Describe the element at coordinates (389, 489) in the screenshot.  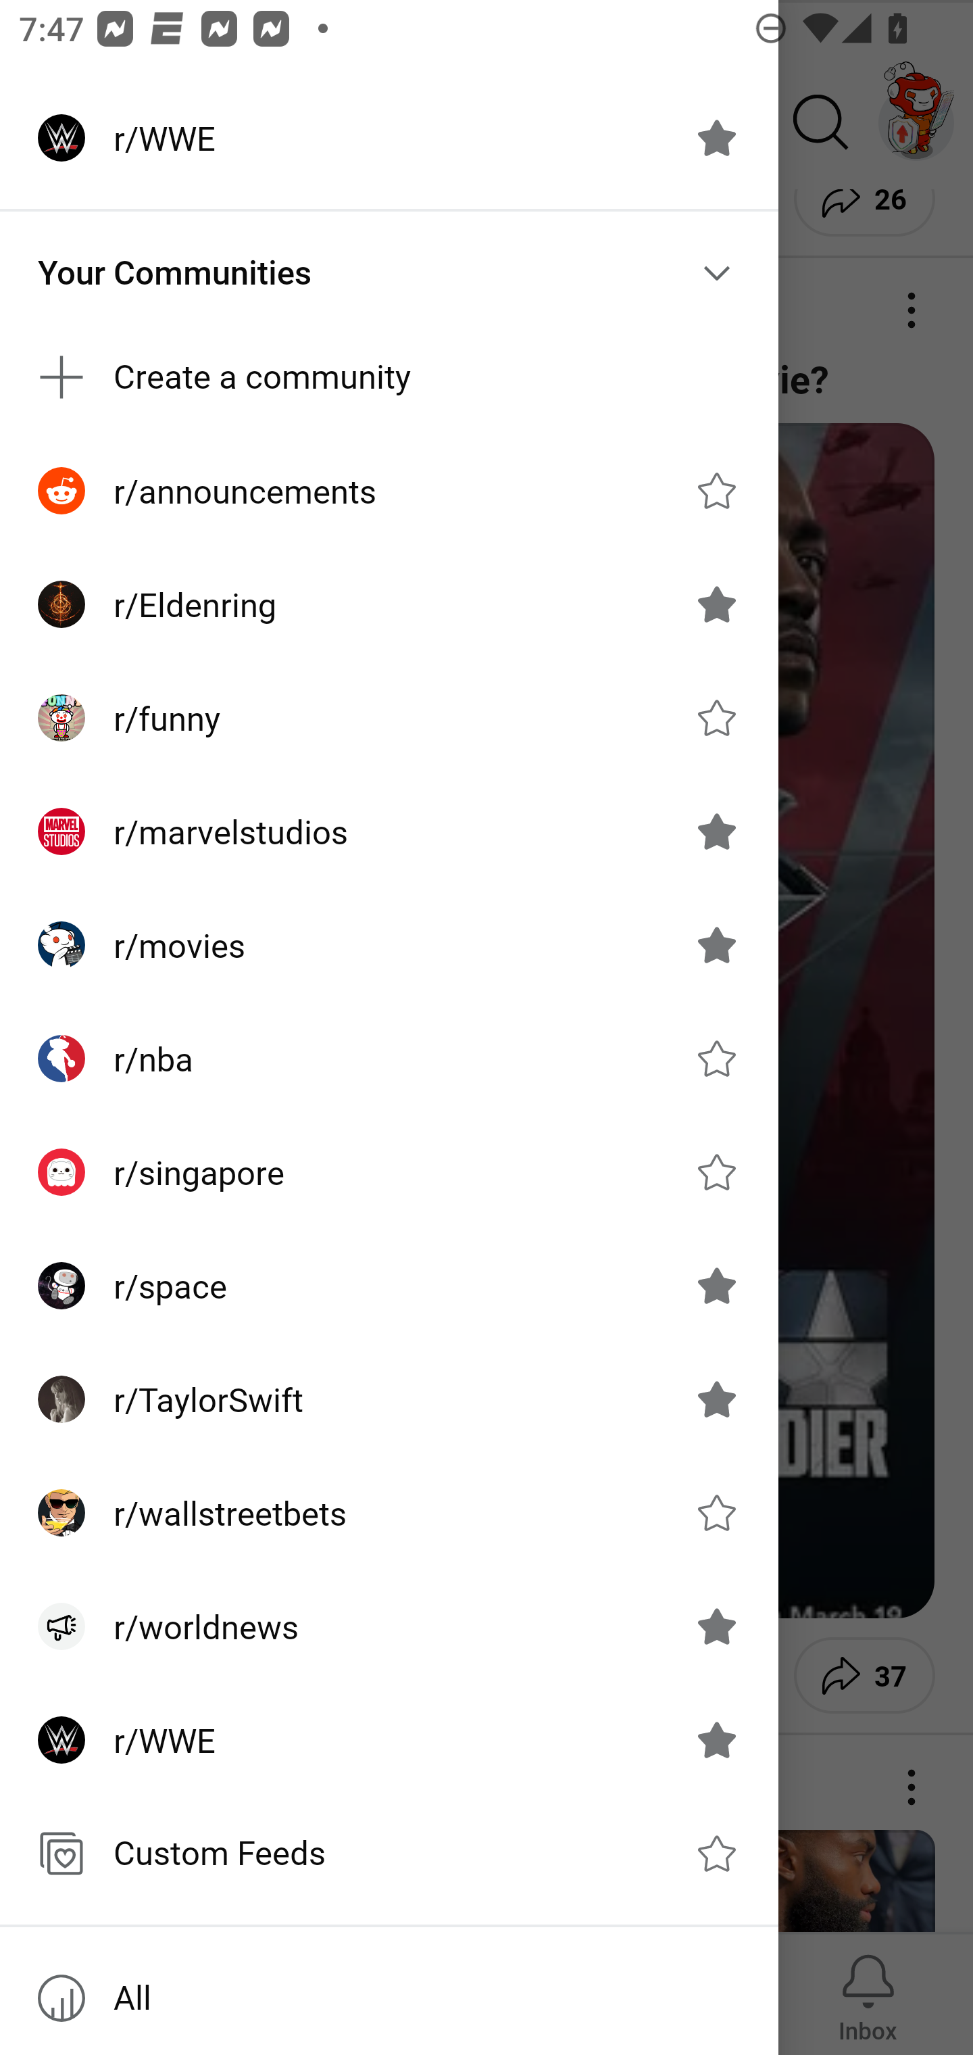
I see `r/announcements Favorite r/announcements` at that location.